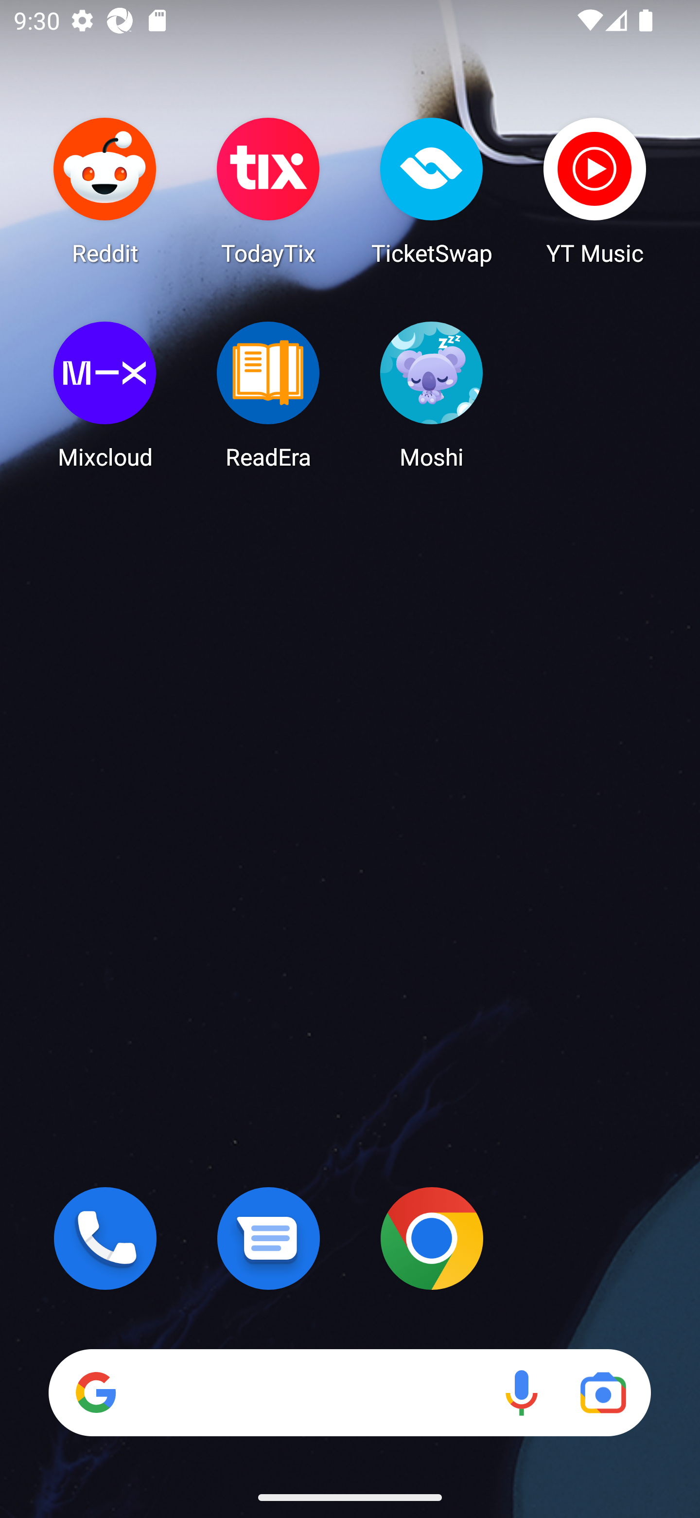  Describe the element at coordinates (432, 191) in the screenshot. I see `TicketSwap` at that location.